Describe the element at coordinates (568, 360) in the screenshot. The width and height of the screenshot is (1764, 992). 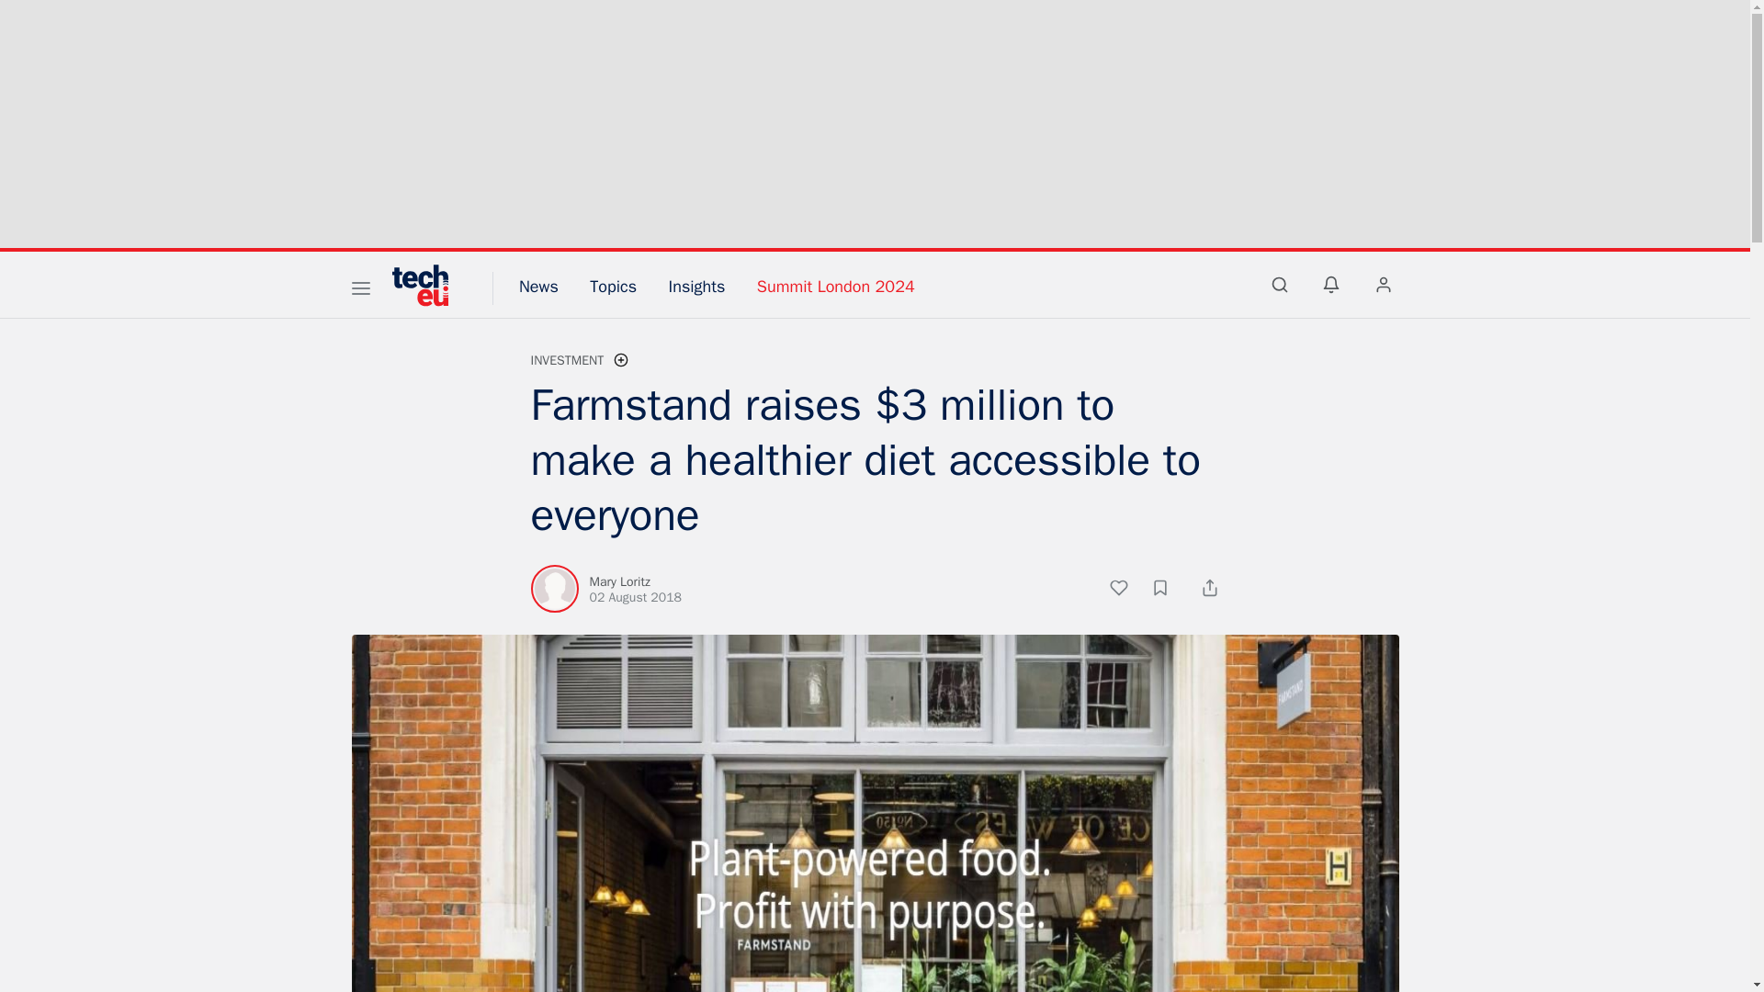
I see `Investment` at that location.